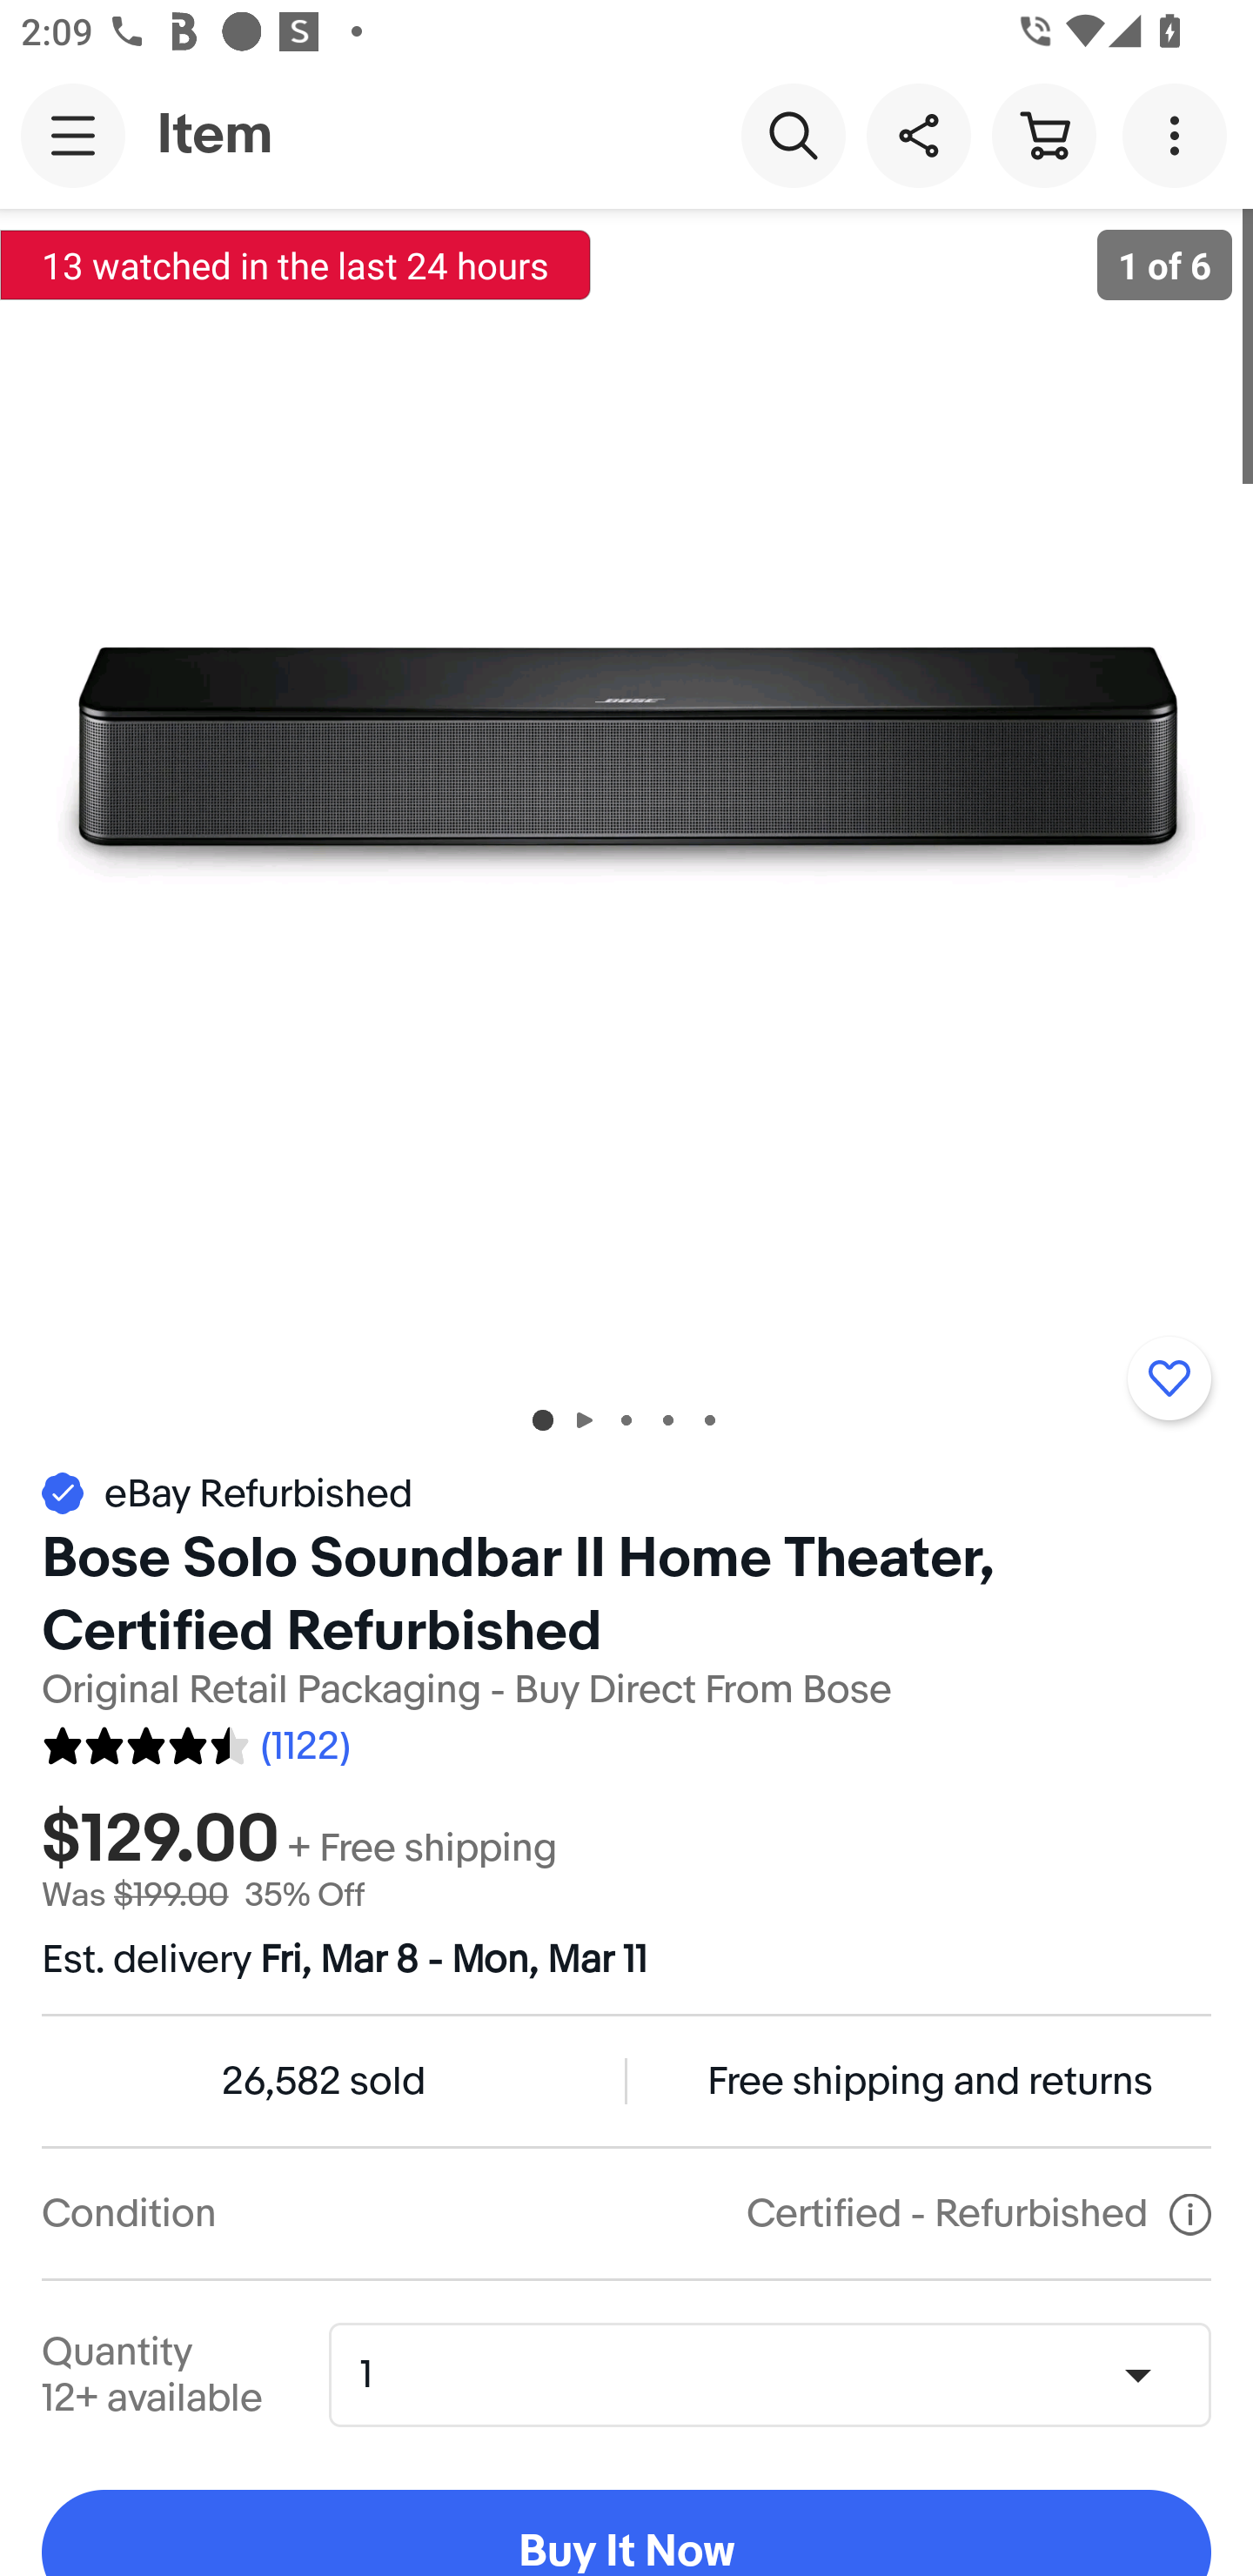 This screenshot has width=1253, height=2576. I want to click on More options, so click(1180, 134).